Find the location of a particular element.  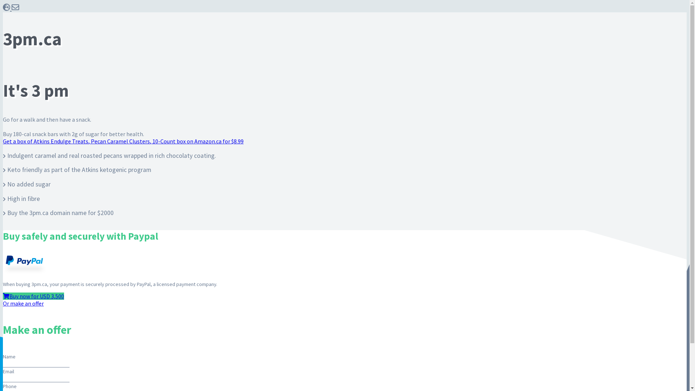

Buy now for USD 3,500 is located at coordinates (33, 296).